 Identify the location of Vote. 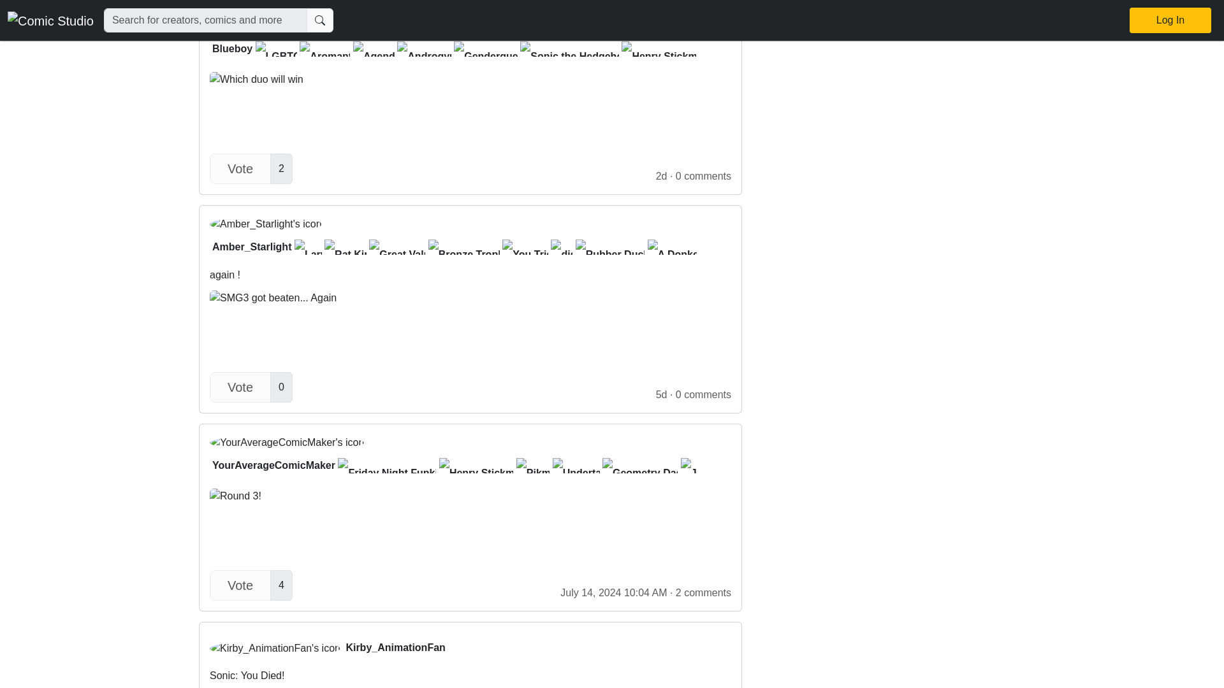
(240, 585).